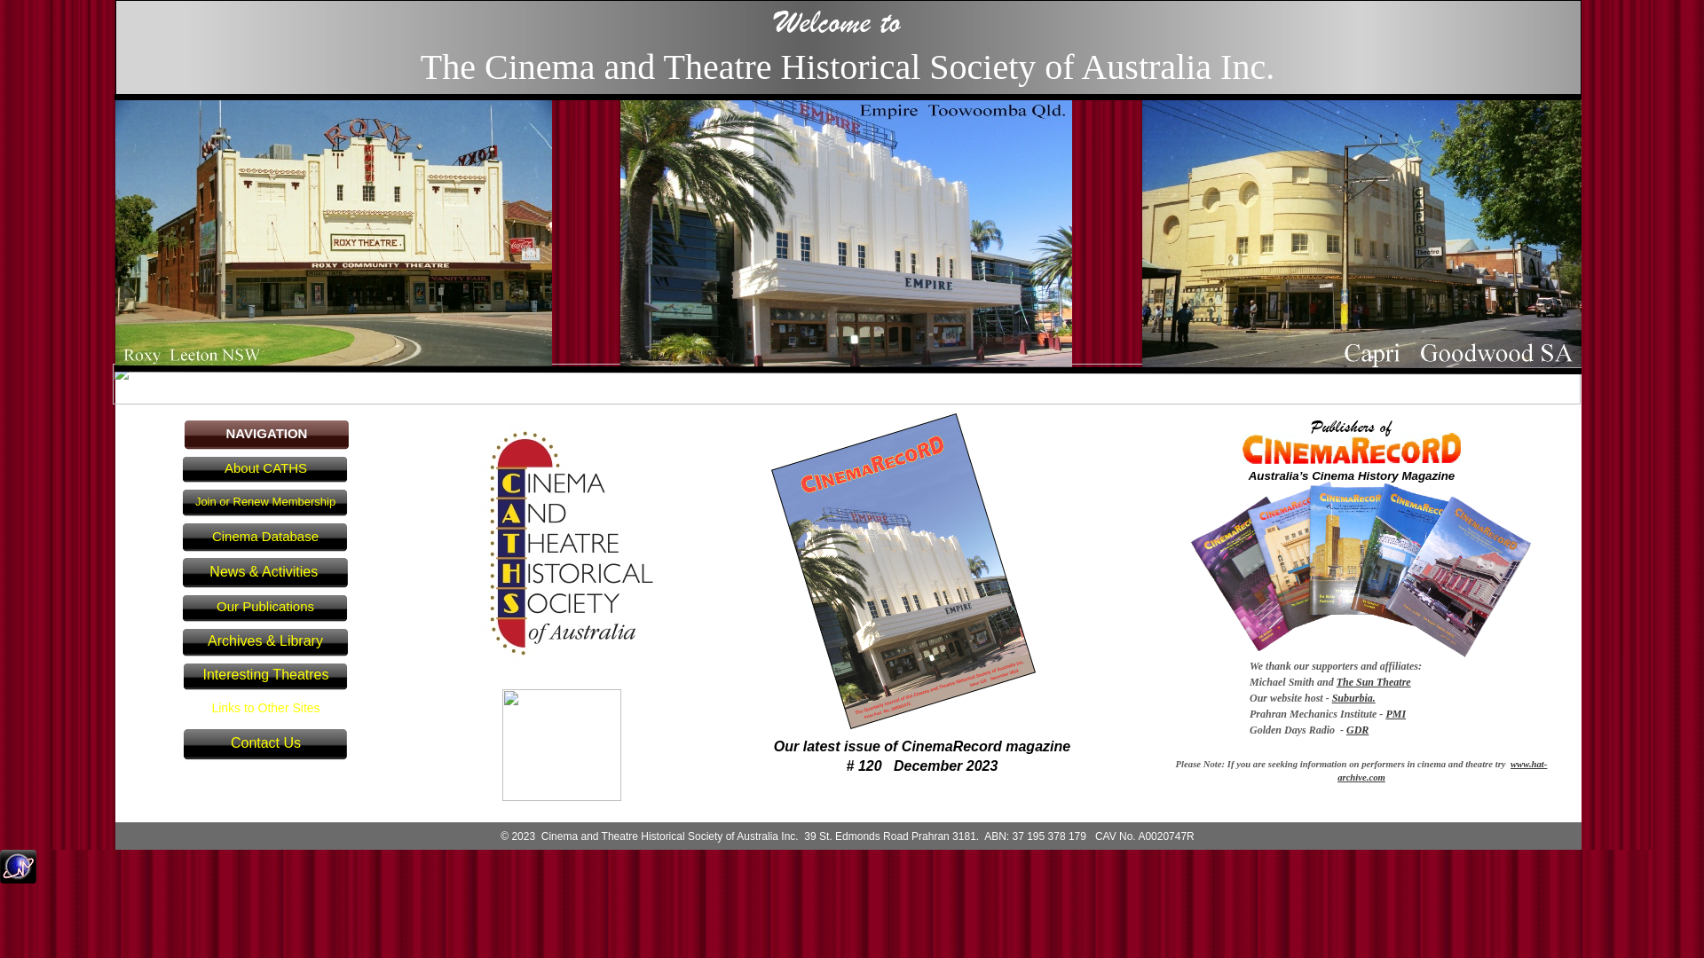 This screenshot has height=958, width=1704. Describe the element at coordinates (266, 710) in the screenshot. I see `Links to Other Sites` at that location.